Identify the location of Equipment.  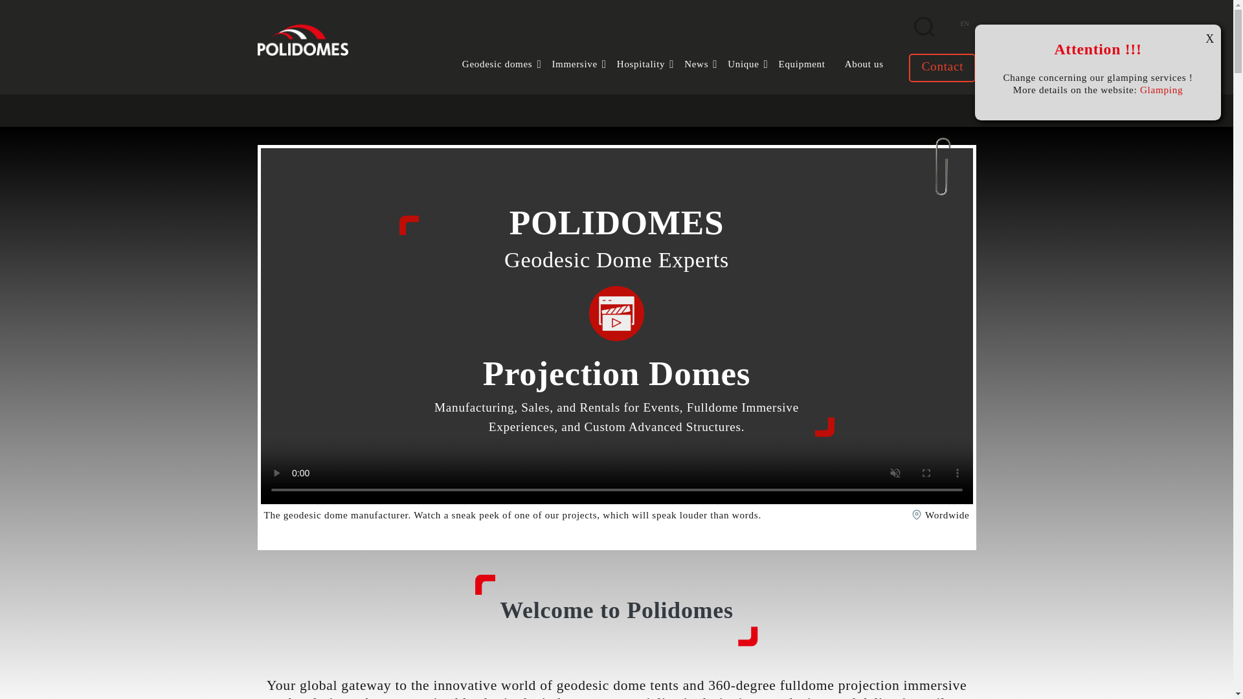
(752, 64).